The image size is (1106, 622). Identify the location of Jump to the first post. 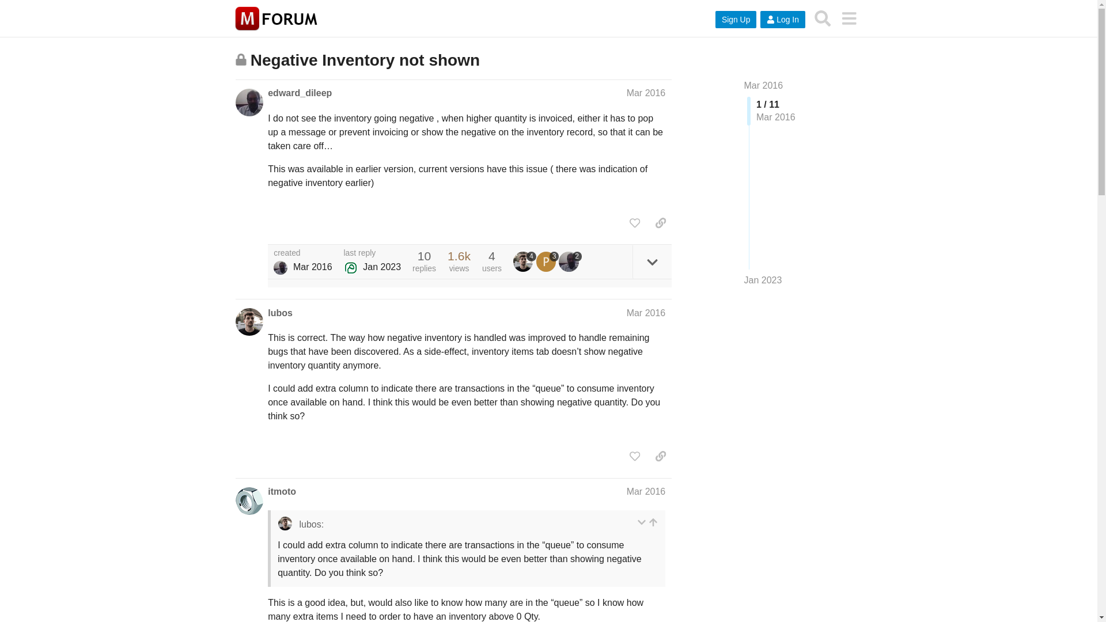
(764, 85).